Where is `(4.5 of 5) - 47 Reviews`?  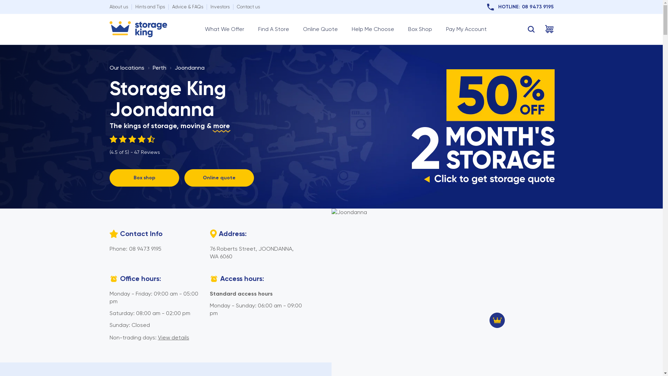 (4.5 of 5) - 47 Reviews is located at coordinates (134, 146).